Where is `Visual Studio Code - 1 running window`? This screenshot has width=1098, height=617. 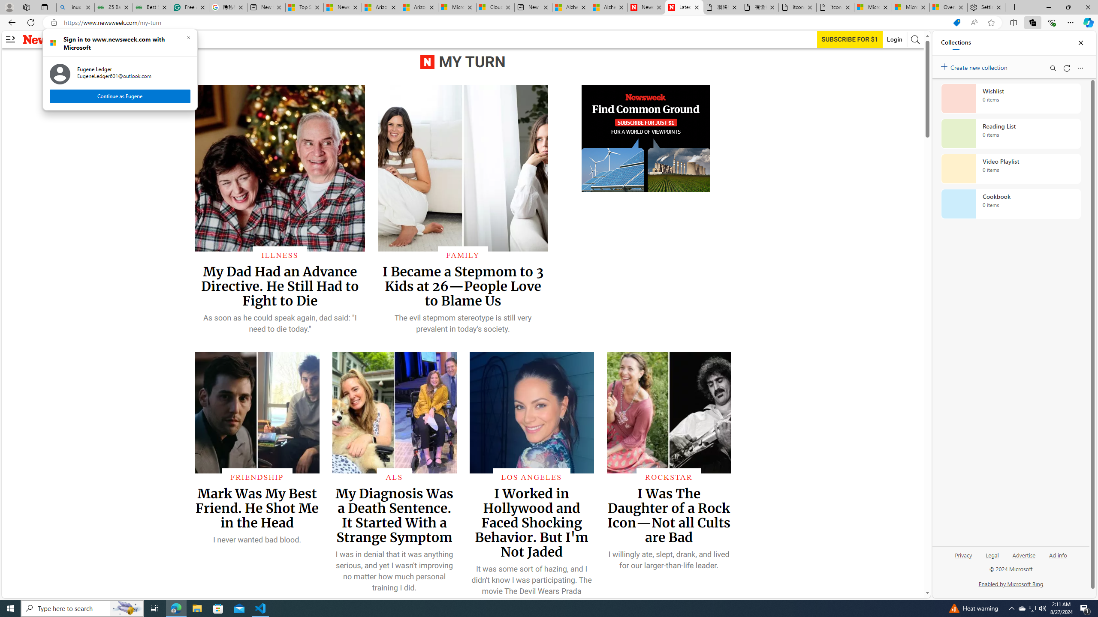 Visual Studio Code - 1 running window is located at coordinates (257, 477).